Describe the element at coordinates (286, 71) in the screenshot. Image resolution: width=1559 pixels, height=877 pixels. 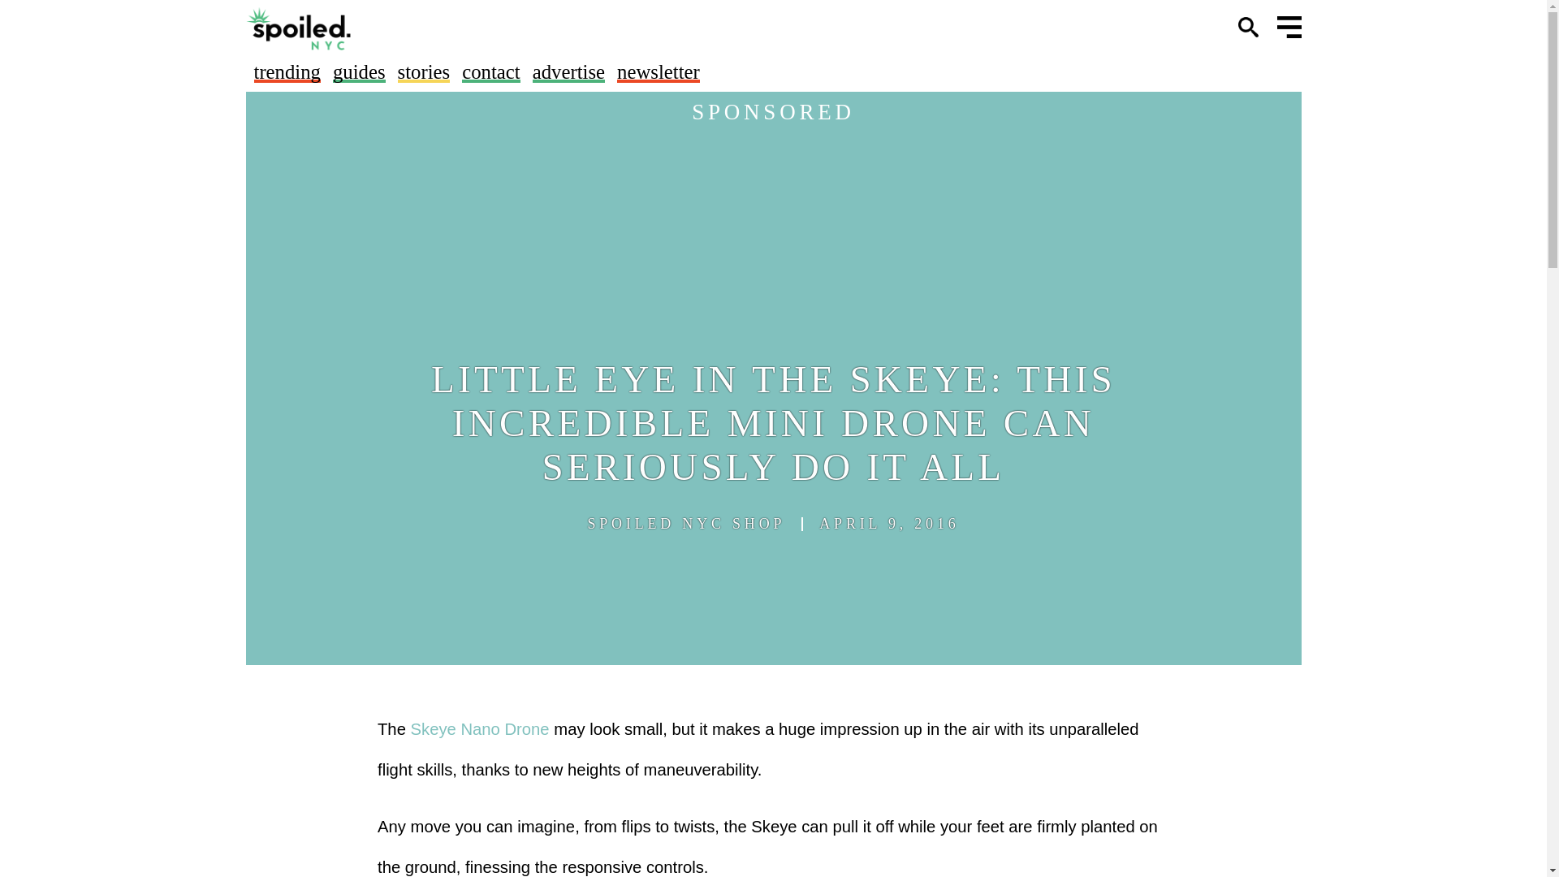
I see `trending` at that location.